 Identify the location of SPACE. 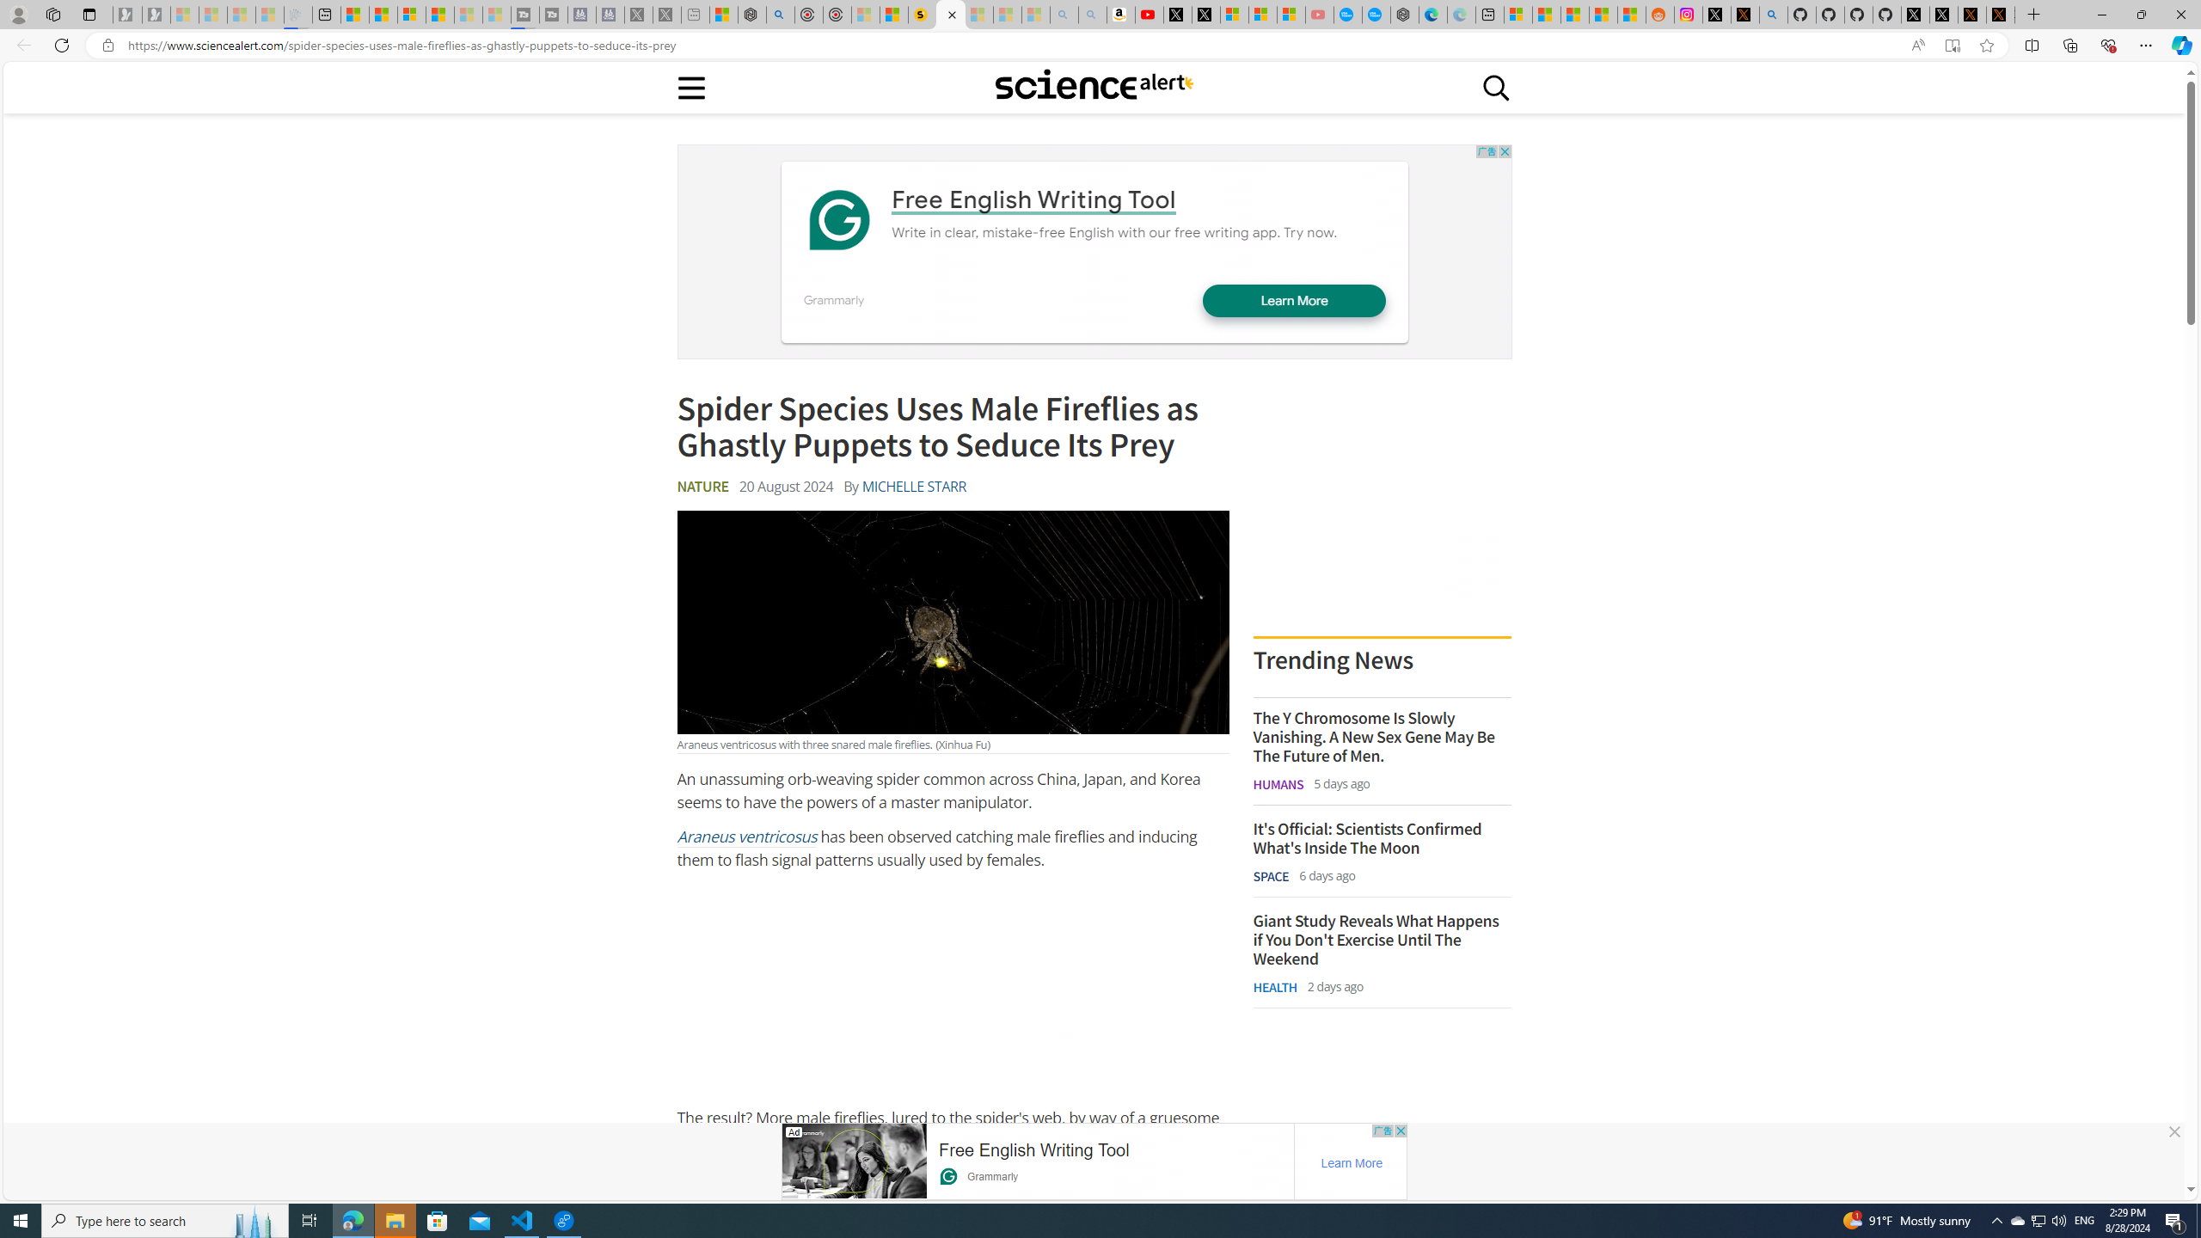
(1271, 875).